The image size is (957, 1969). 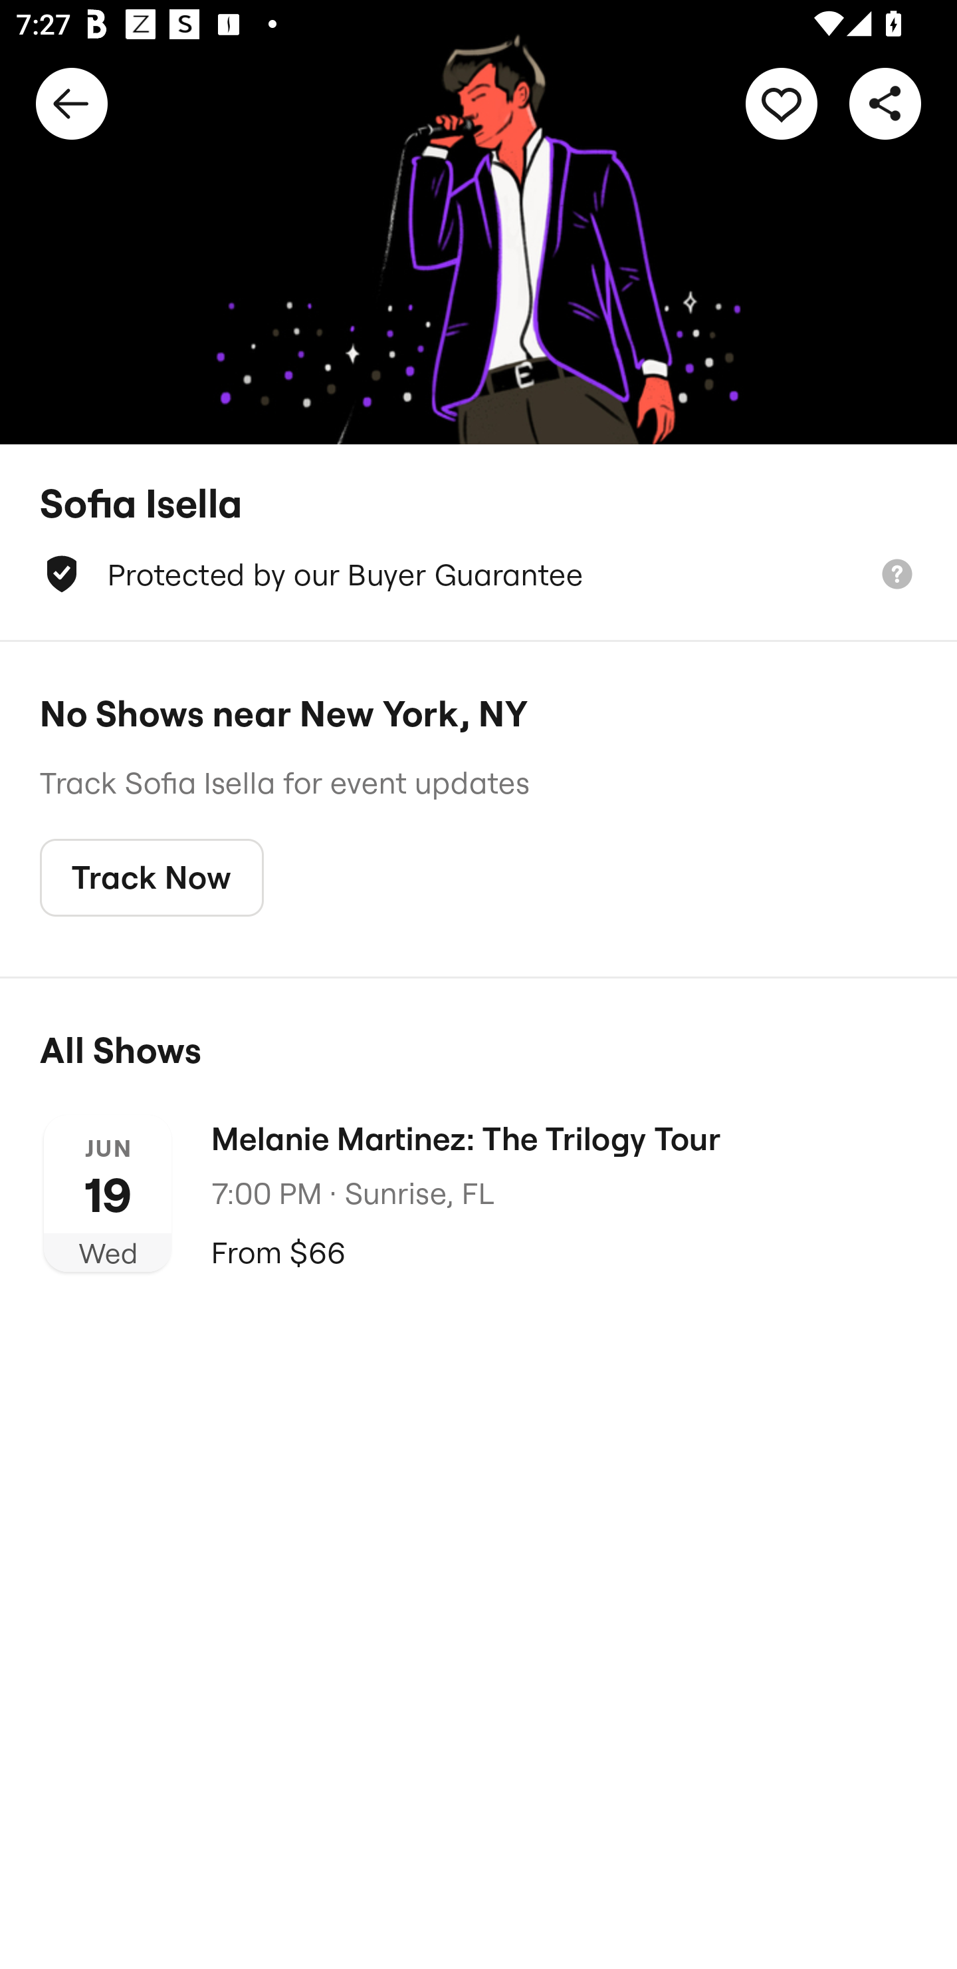 I want to click on Share this performer, so click(x=885, y=102).